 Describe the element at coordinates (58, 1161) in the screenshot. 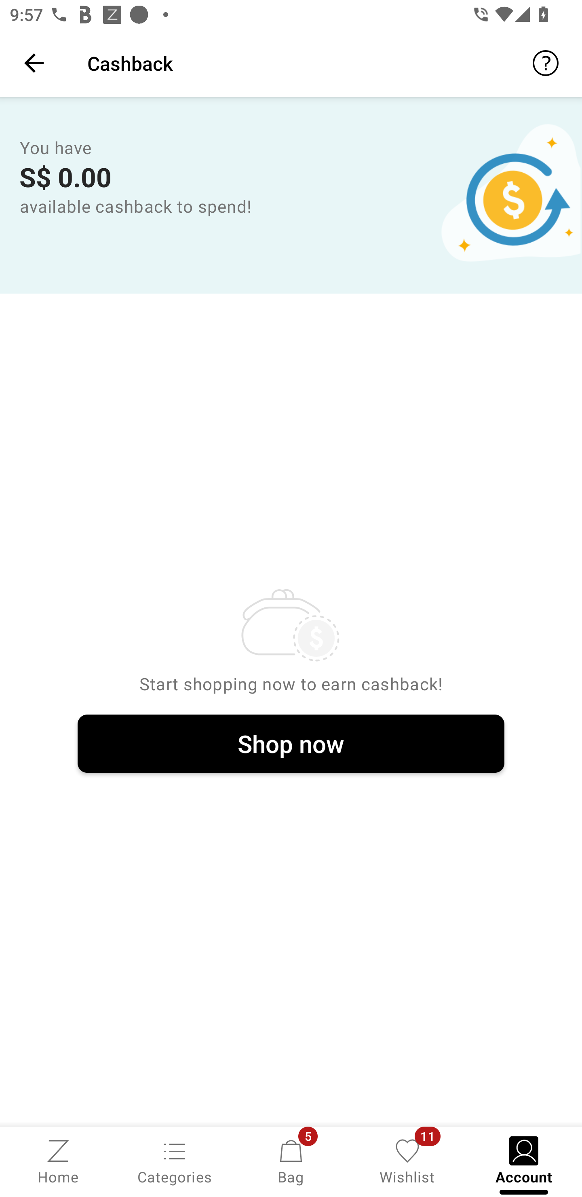

I see `Home` at that location.